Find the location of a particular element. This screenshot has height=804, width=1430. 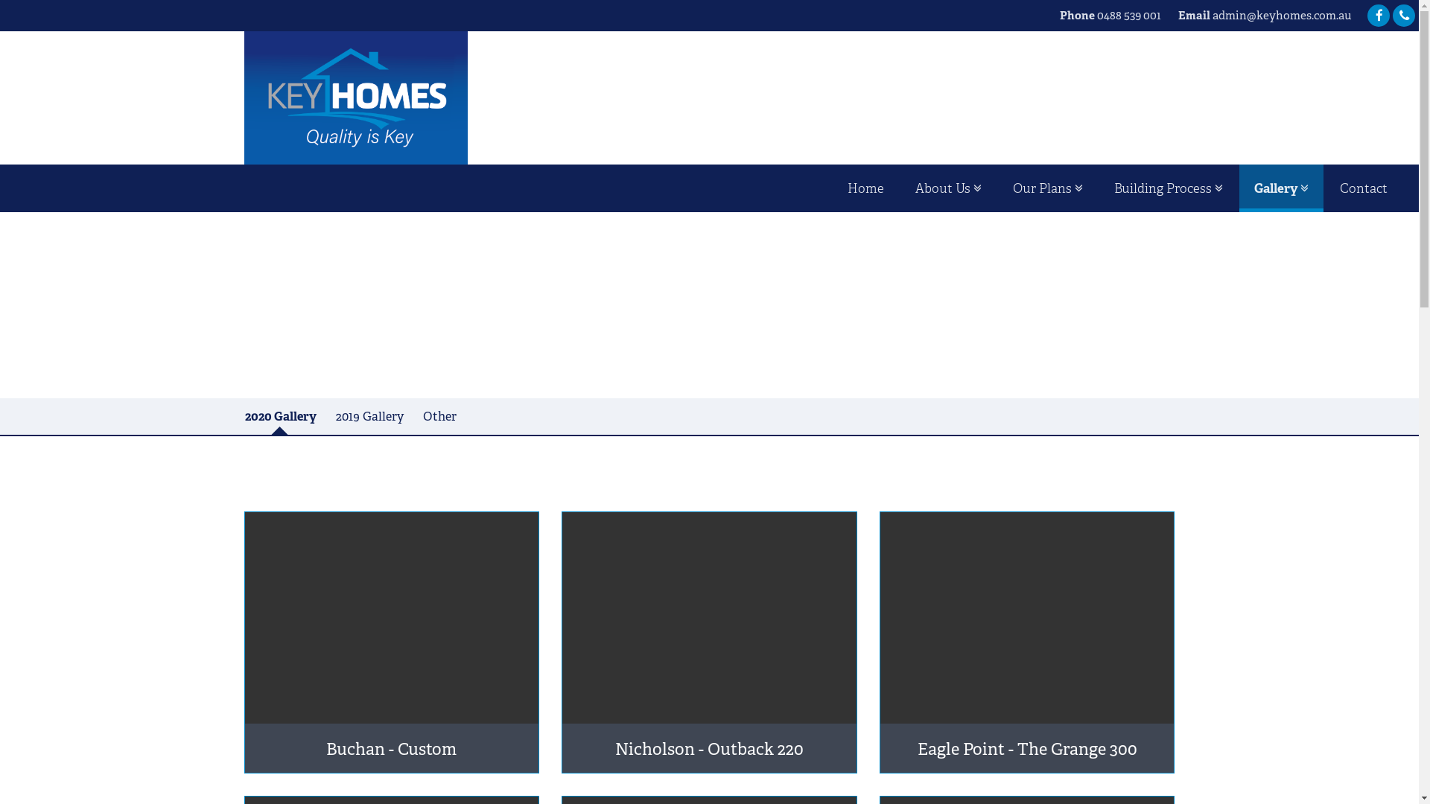

2020 Gallery is located at coordinates (281, 417).